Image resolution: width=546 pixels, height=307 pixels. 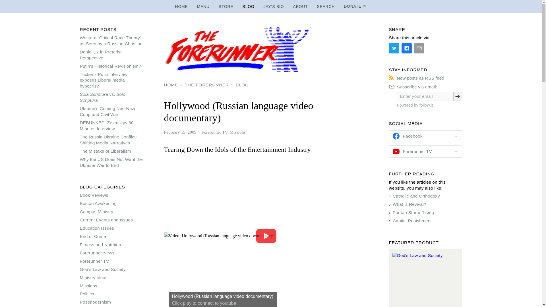 What do you see at coordinates (172, 85) in the screenshot?
I see `HOME` at bounding box center [172, 85].